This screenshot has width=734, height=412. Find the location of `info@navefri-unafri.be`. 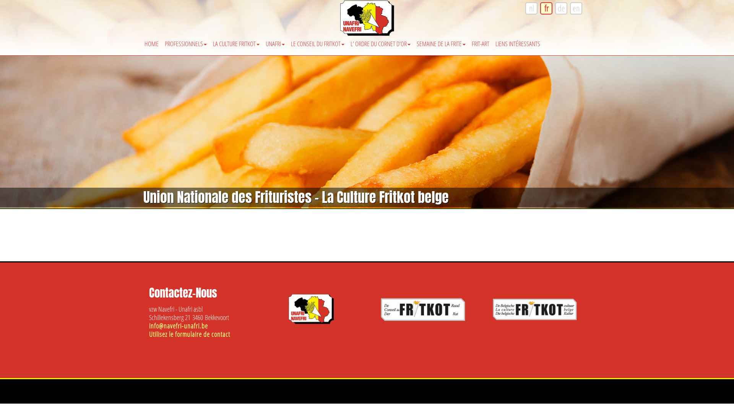

info@navefri-unafri.be is located at coordinates (179, 326).